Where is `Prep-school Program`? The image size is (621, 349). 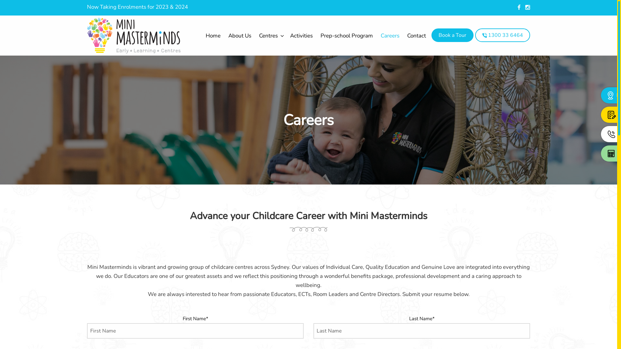
Prep-school Program is located at coordinates (347, 36).